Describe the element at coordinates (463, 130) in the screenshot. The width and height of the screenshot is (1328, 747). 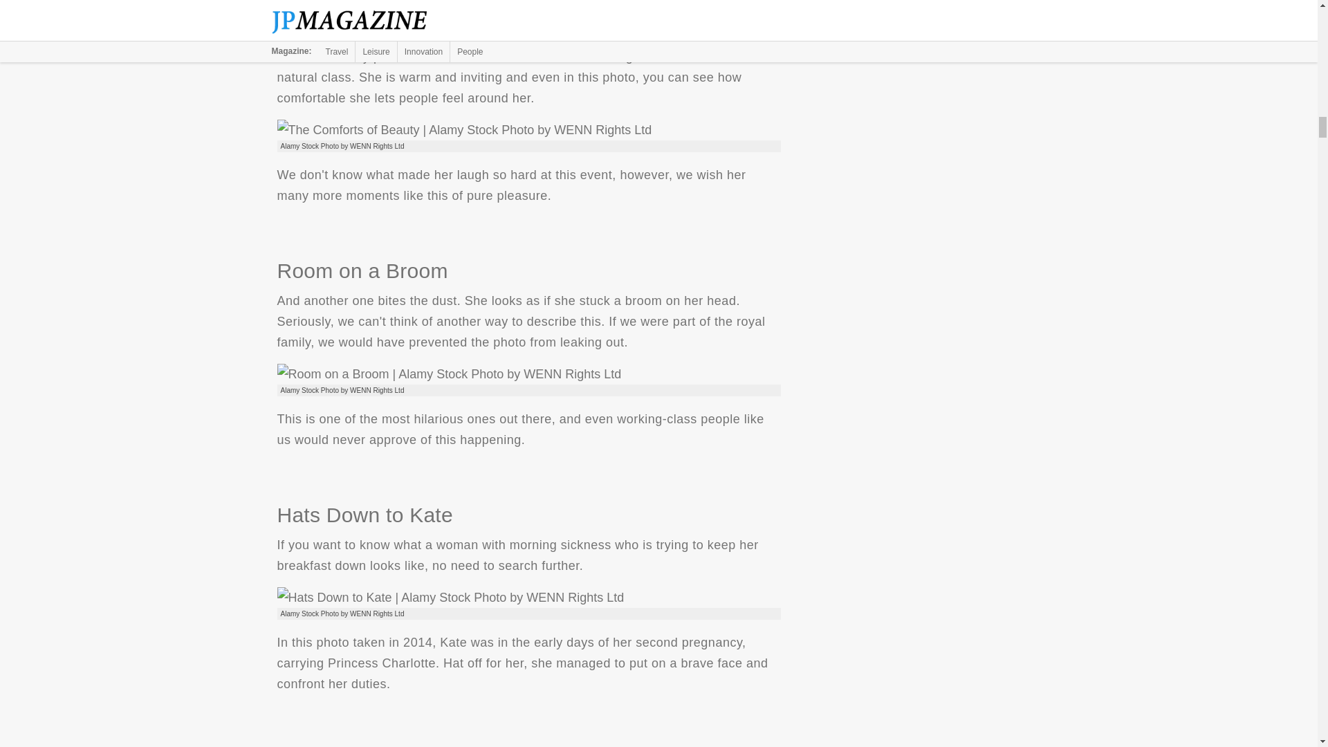
I see `The Comforts of Beauty` at that location.